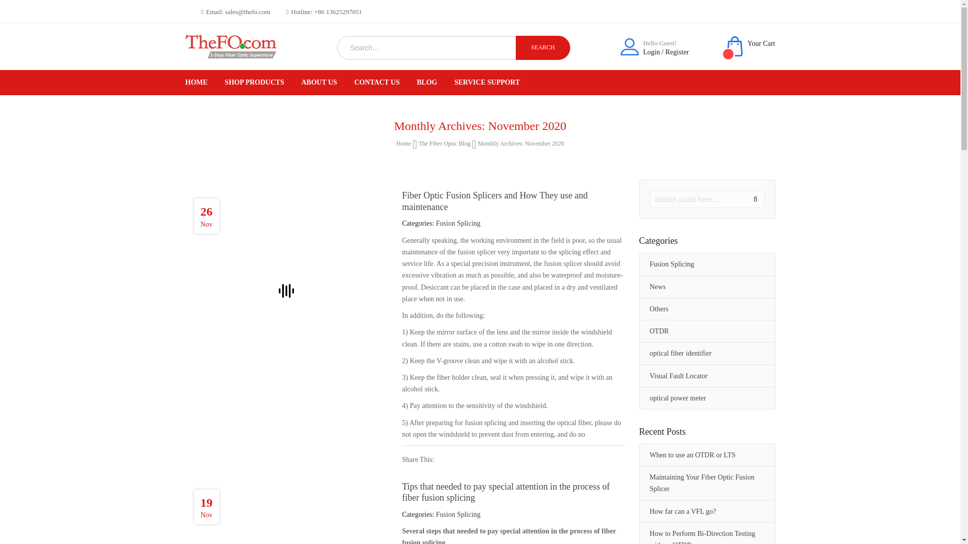  What do you see at coordinates (487, 83) in the screenshot?
I see `SERVICE SUPPORT` at bounding box center [487, 83].